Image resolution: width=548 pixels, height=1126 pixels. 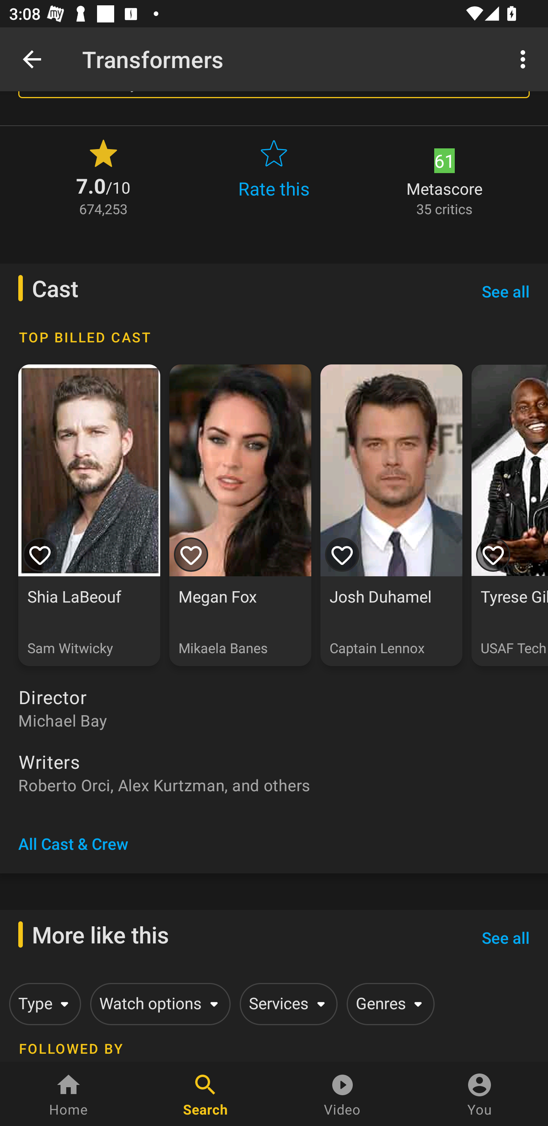 I want to click on Type, so click(x=43, y=1004).